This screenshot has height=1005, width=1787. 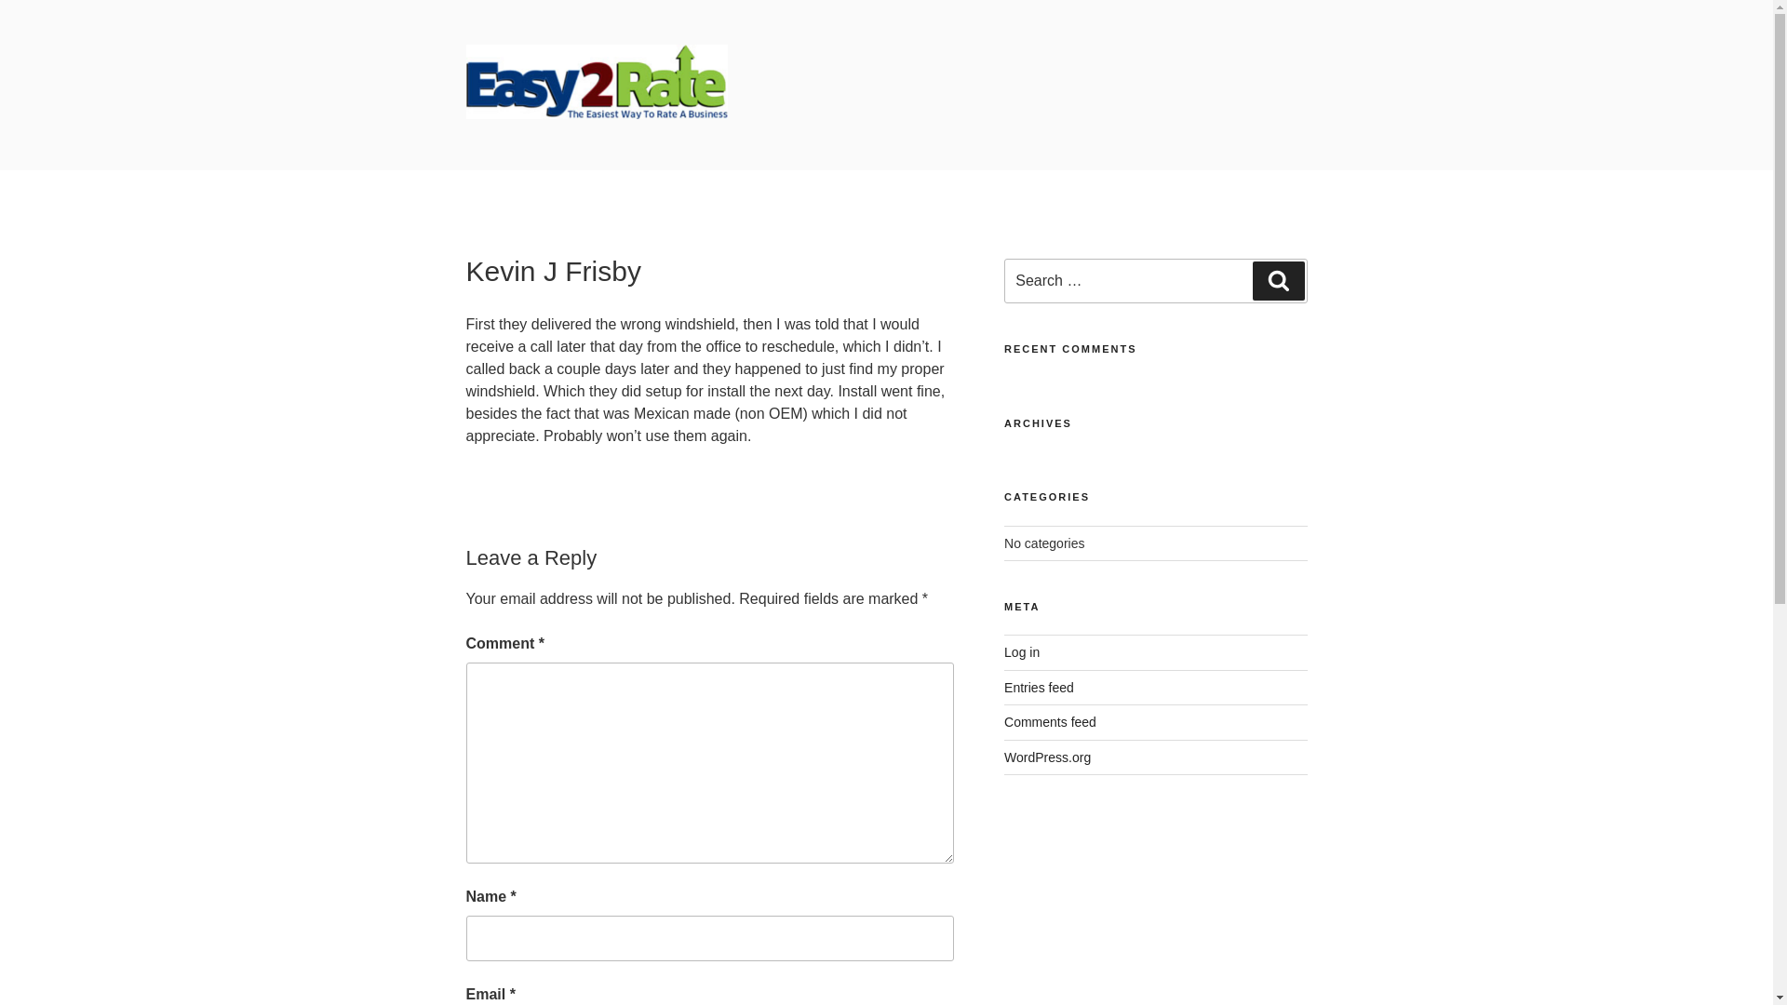 I want to click on Log in, so click(x=1022, y=651).